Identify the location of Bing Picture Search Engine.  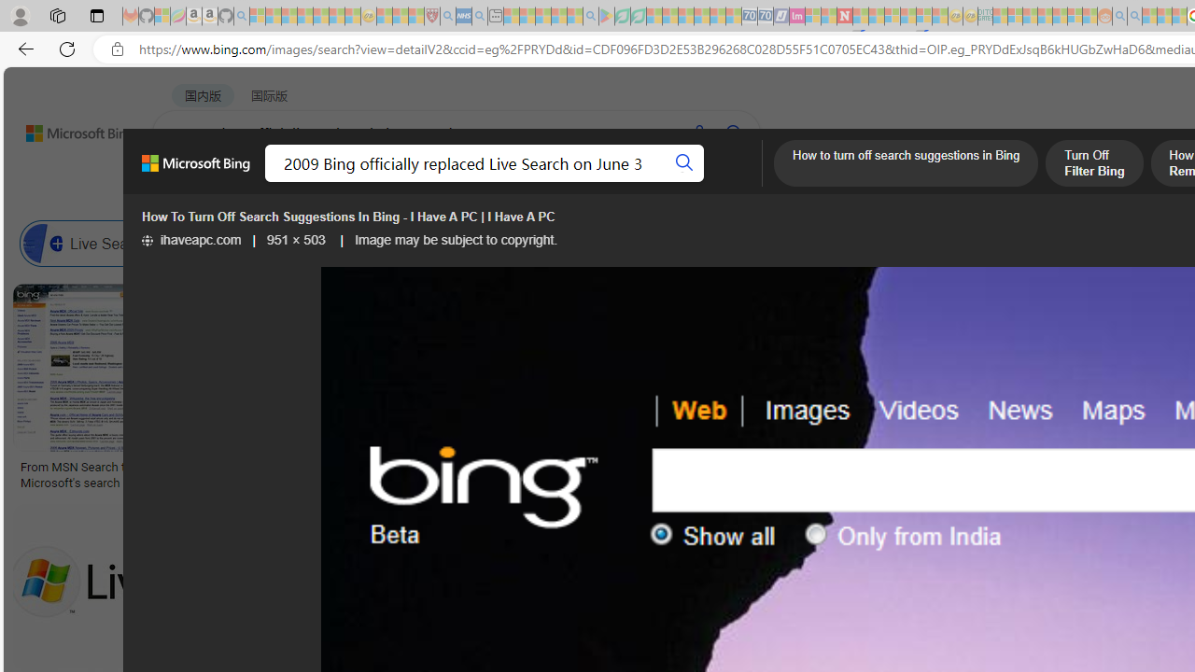
(369, 243).